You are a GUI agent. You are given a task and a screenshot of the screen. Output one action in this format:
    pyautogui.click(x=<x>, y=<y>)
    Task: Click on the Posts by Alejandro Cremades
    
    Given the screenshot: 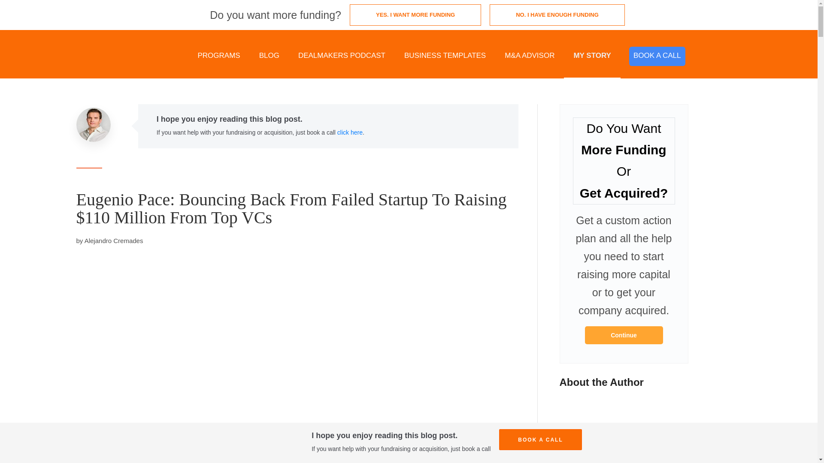 What is the action you would take?
    pyautogui.click(x=114, y=241)
    